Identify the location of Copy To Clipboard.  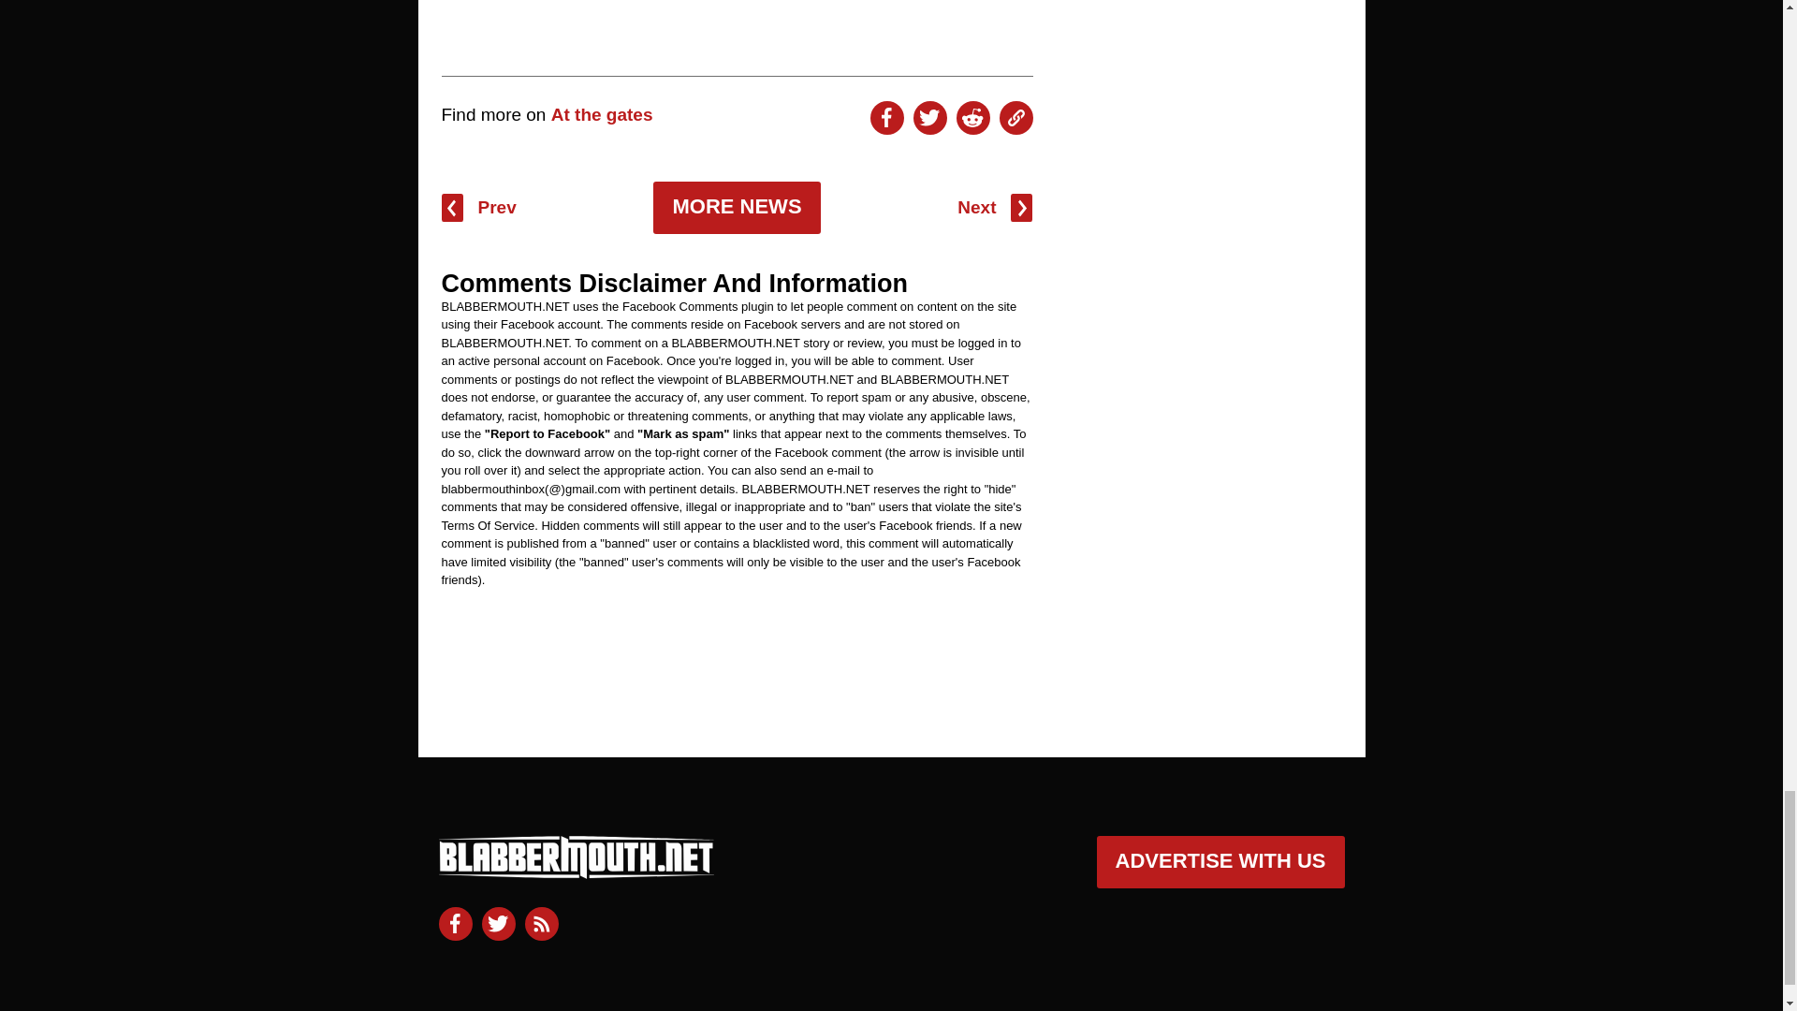
(1016, 118).